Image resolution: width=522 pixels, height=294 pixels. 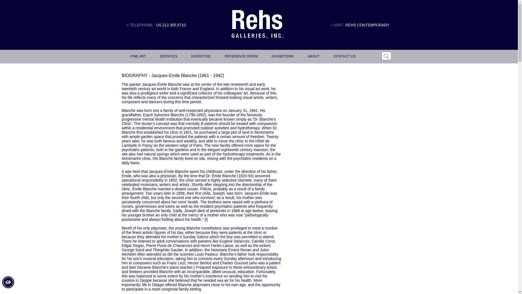 I want to click on FINE ART, so click(x=138, y=57).